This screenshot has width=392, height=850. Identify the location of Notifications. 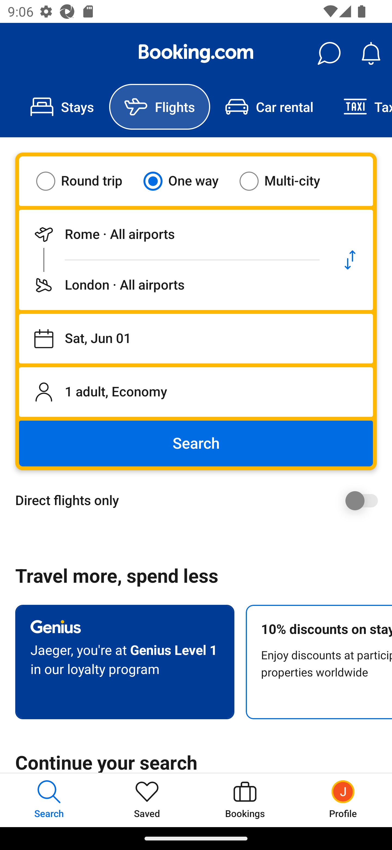
(371, 53).